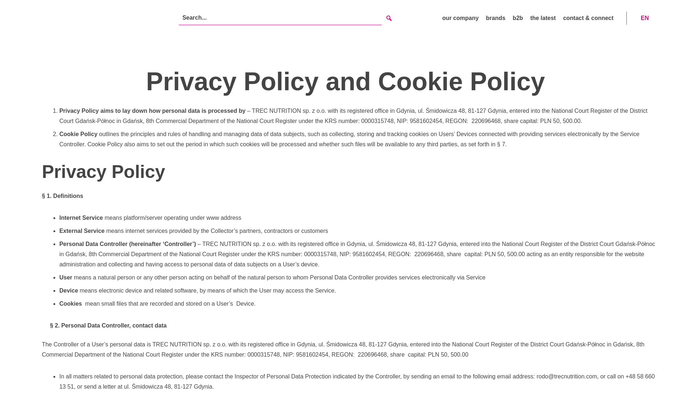 Image resolution: width=698 pixels, height=393 pixels. I want to click on brands, so click(496, 17).